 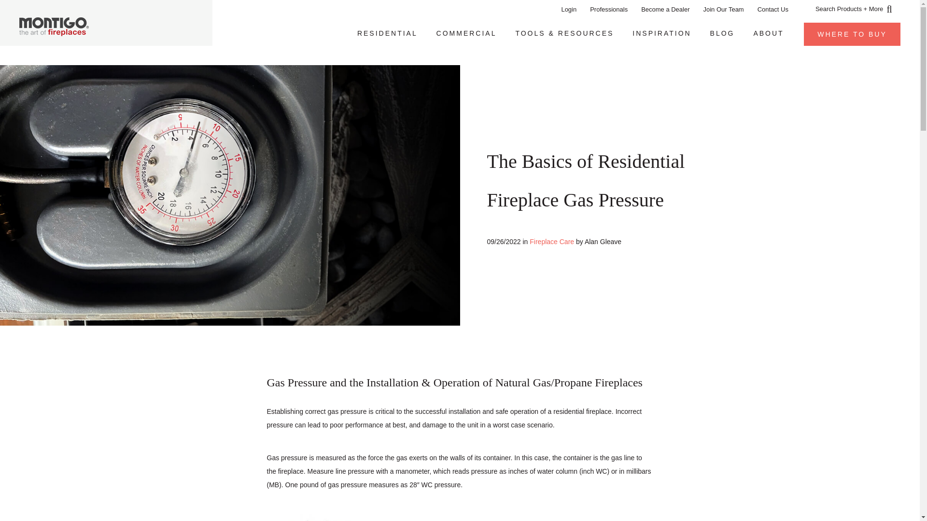 I want to click on Montigo - the art of fireplaces , so click(x=54, y=26).